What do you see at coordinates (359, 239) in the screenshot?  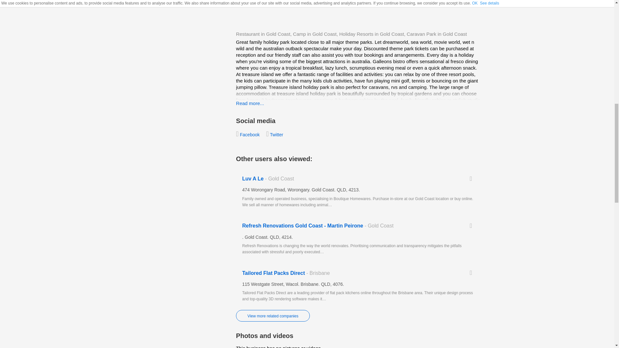 I see `Refresh Renovations Gold Coast - Martin Peirone - Gold Coast` at bounding box center [359, 239].